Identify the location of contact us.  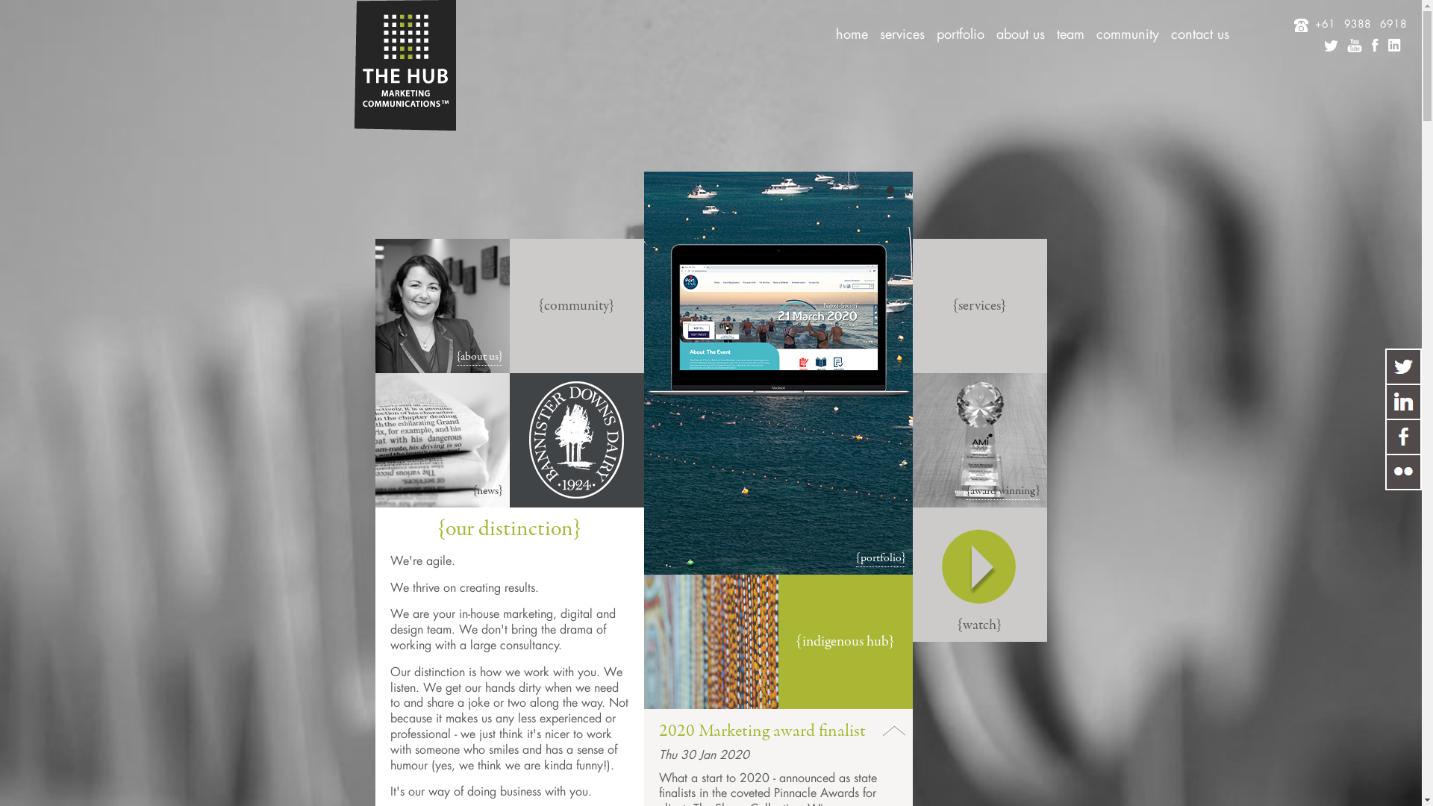
(1200, 32).